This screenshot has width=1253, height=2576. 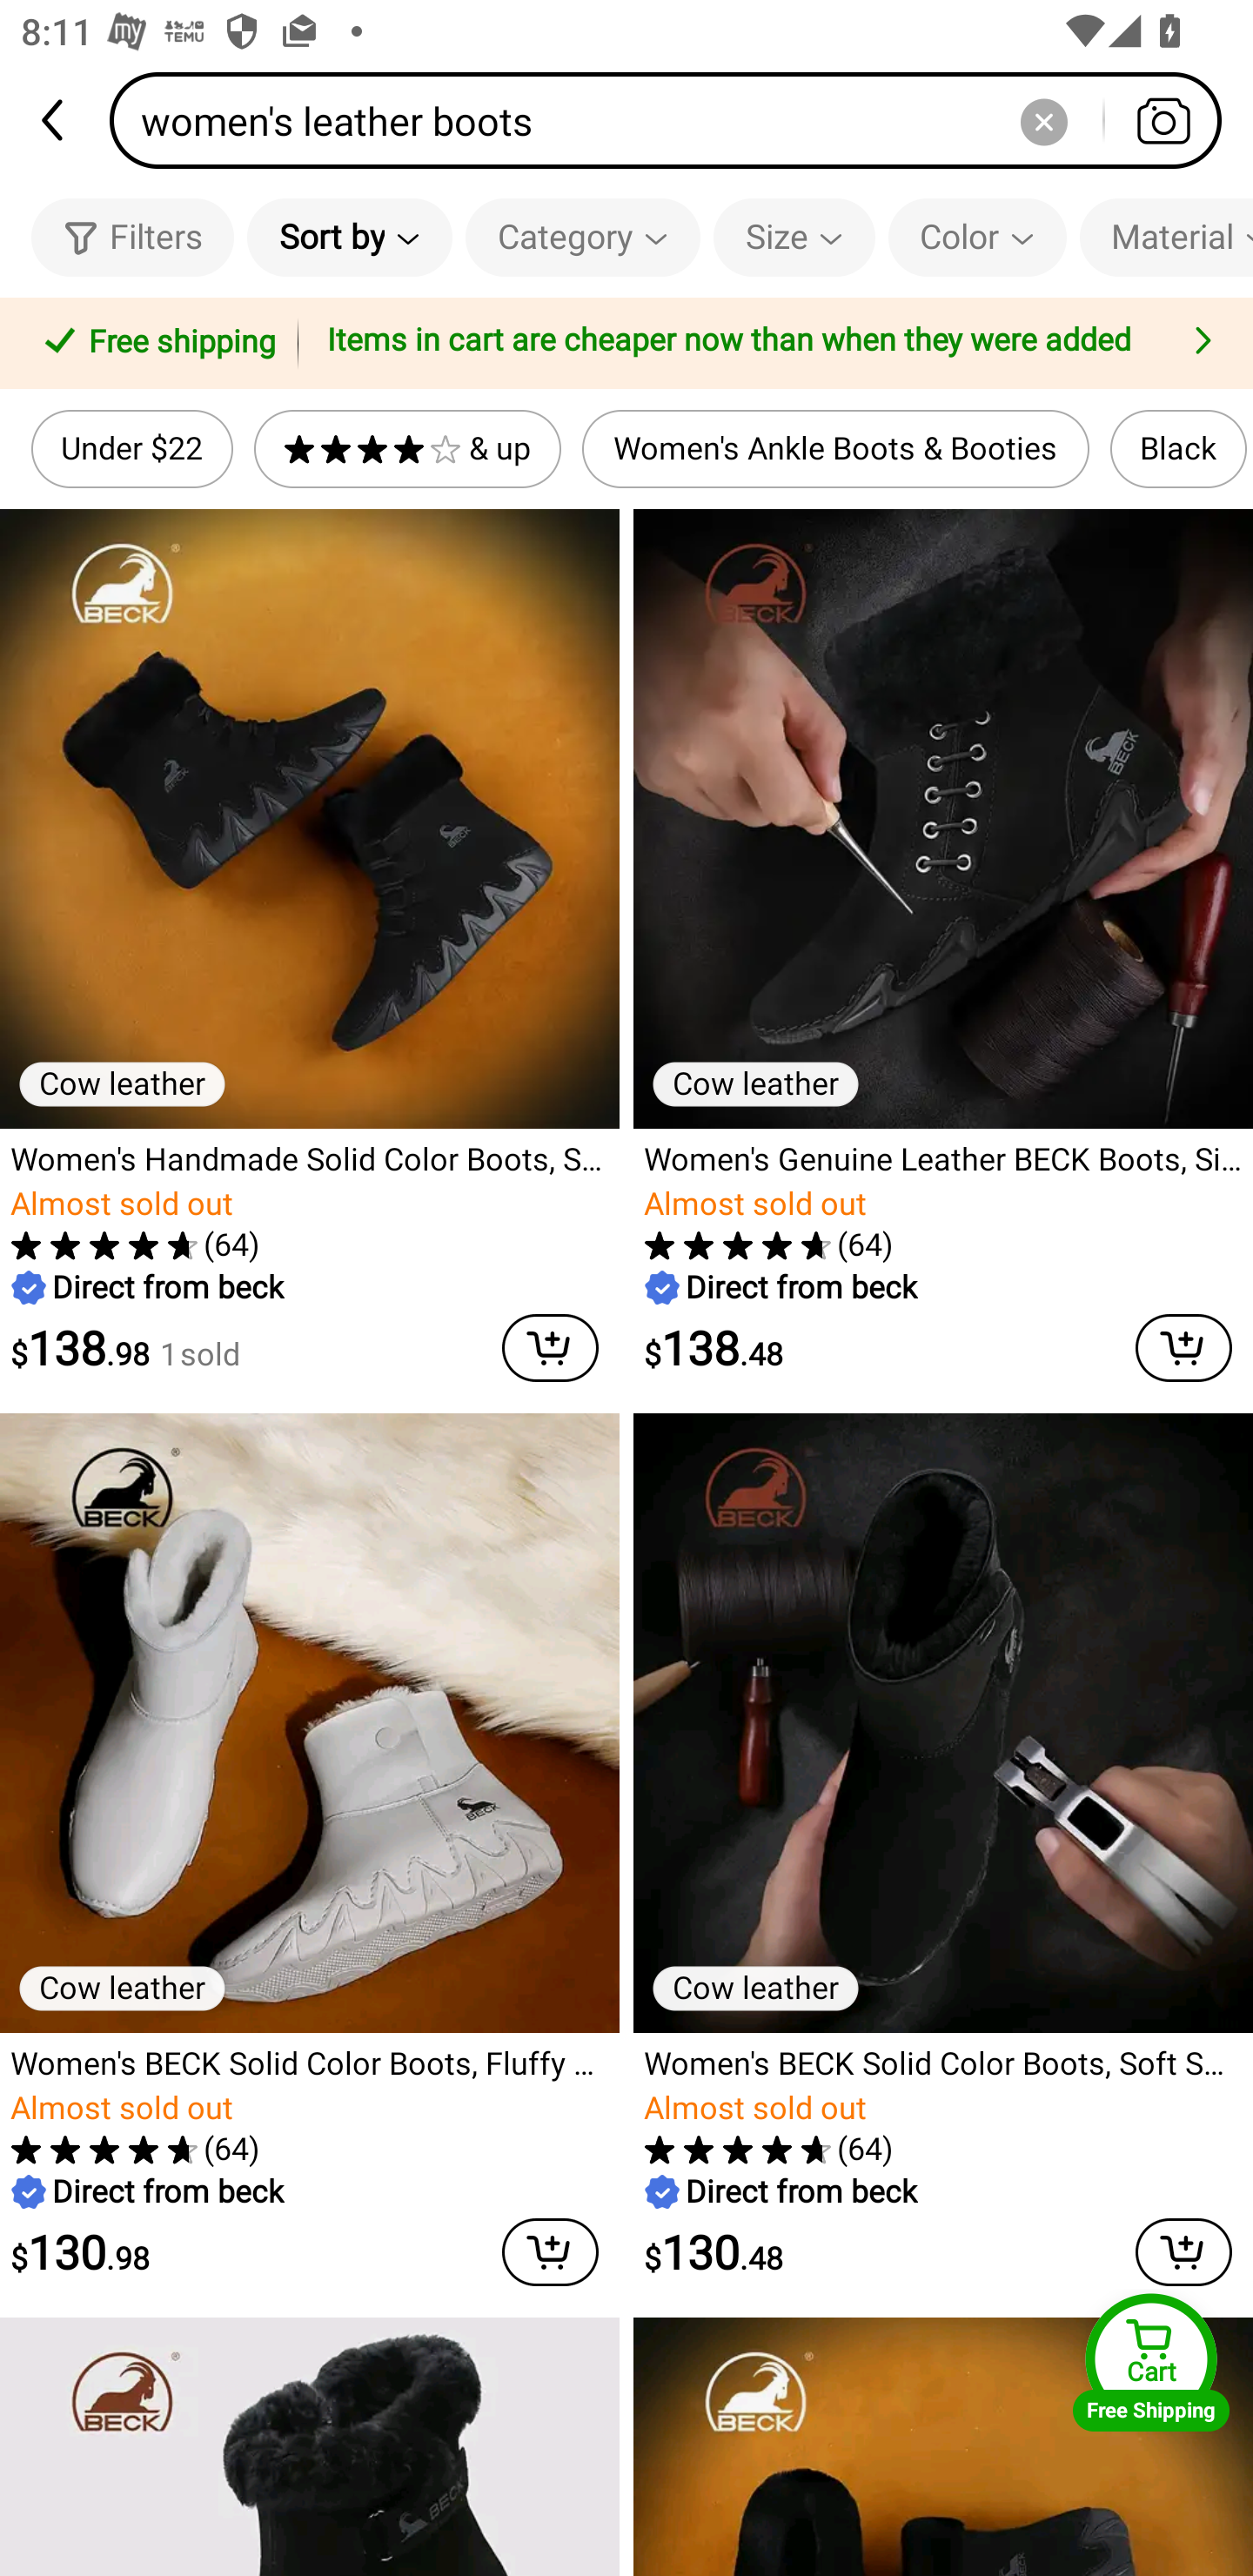 What do you see at coordinates (154, 344) in the screenshot?
I see ` Free shipping` at bounding box center [154, 344].